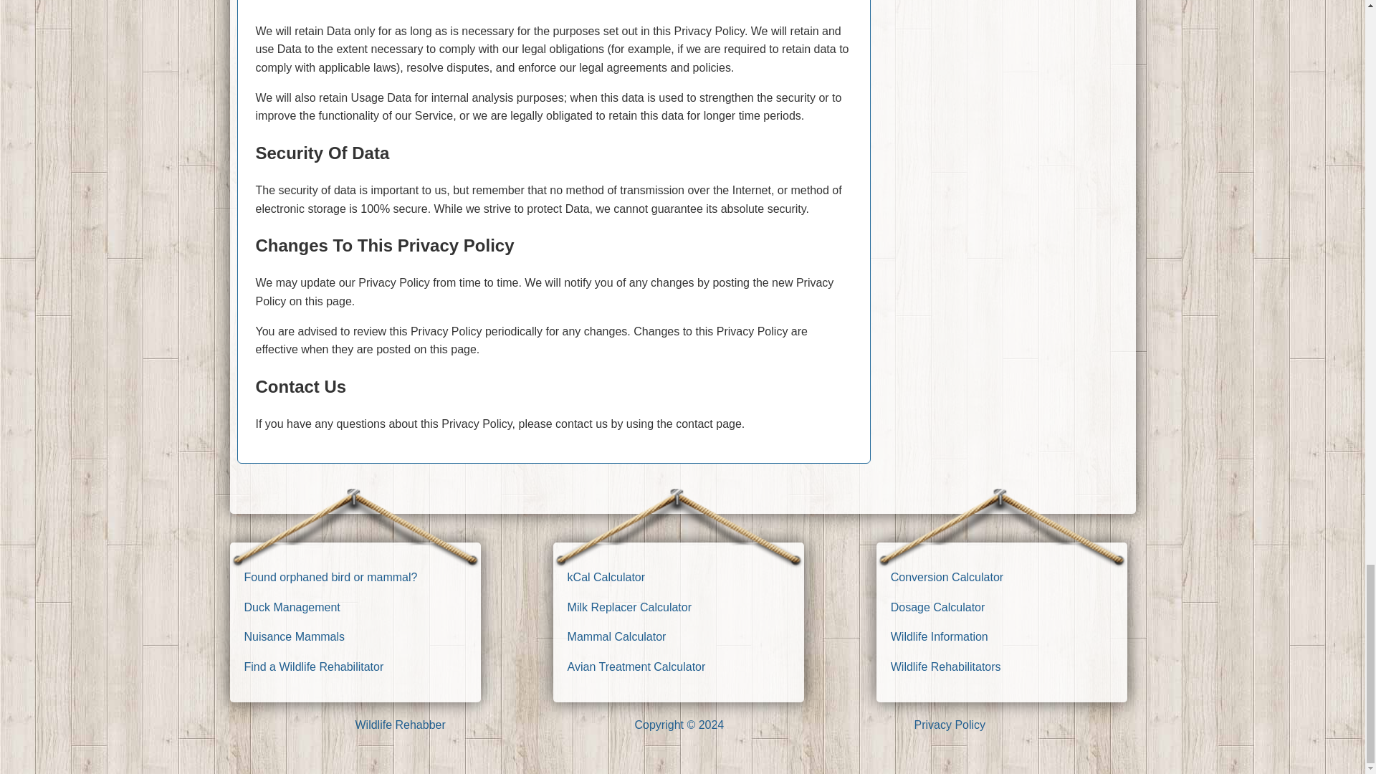 Image resolution: width=1376 pixels, height=774 pixels. I want to click on Conversion Calculator, so click(946, 578).